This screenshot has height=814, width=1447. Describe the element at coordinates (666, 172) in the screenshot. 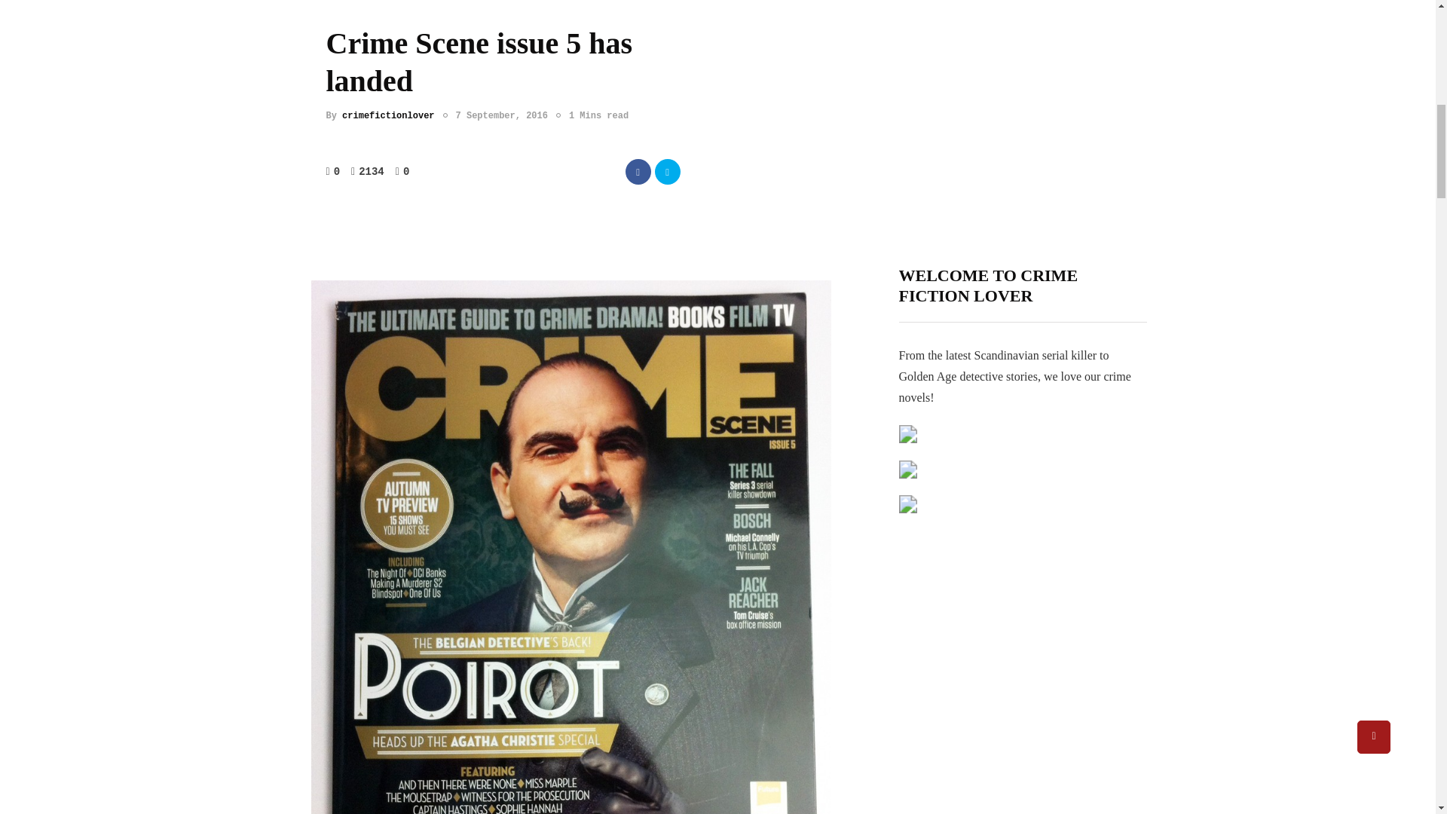

I see `Tweet this` at that location.